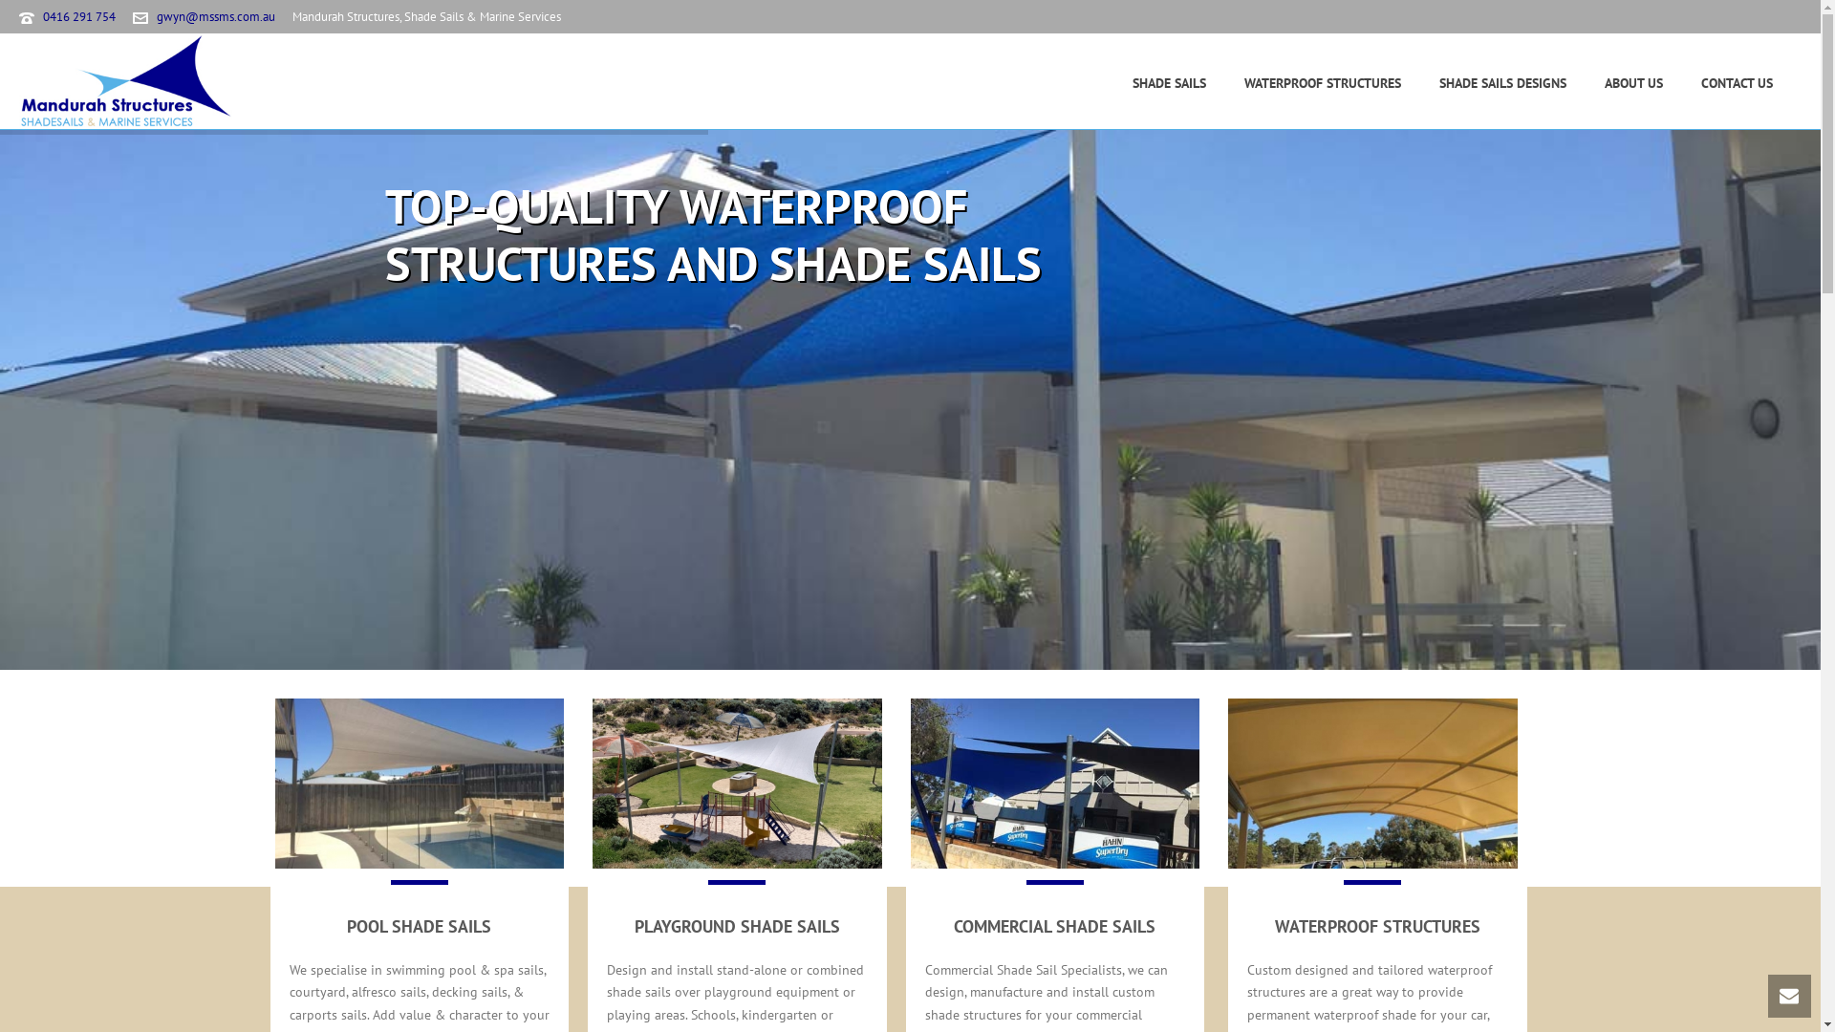 Image resolution: width=1835 pixels, height=1032 pixels. What do you see at coordinates (216, 17) in the screenshot?
I see `gwyn@mssms.com.au` at bounding box center [216, 17].